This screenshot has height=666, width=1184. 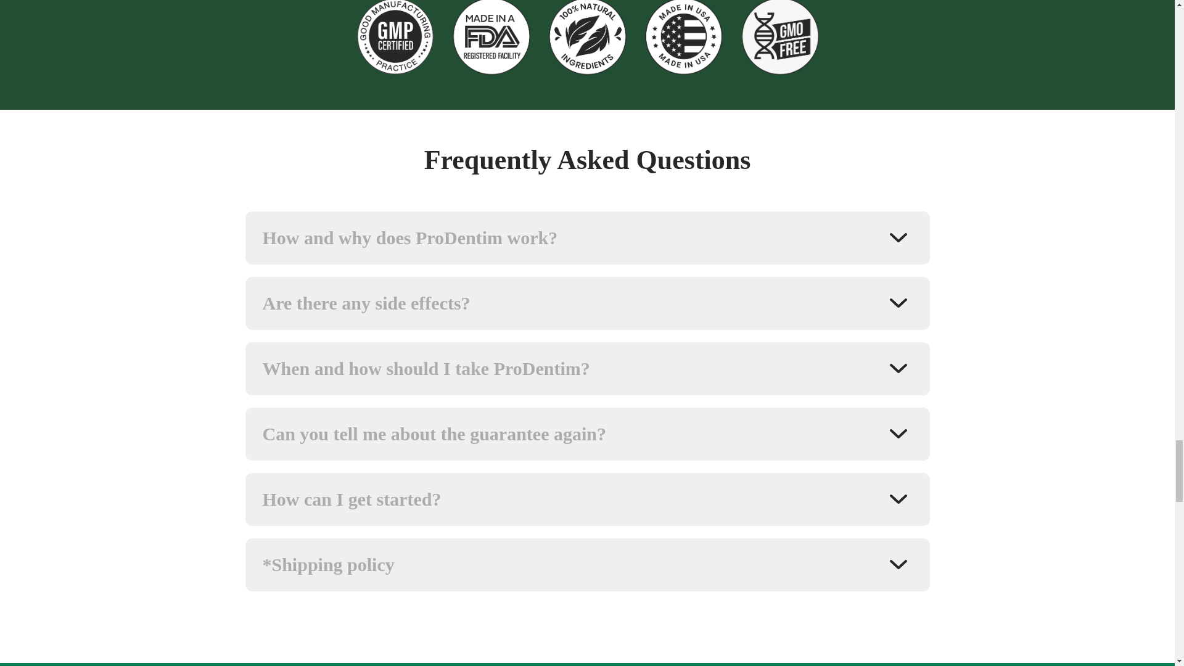 What do you see at coordinates (587, 434) in the screenshot?
I see `Can you tell me about the guarantee again?` at bounding box center [587, 434].